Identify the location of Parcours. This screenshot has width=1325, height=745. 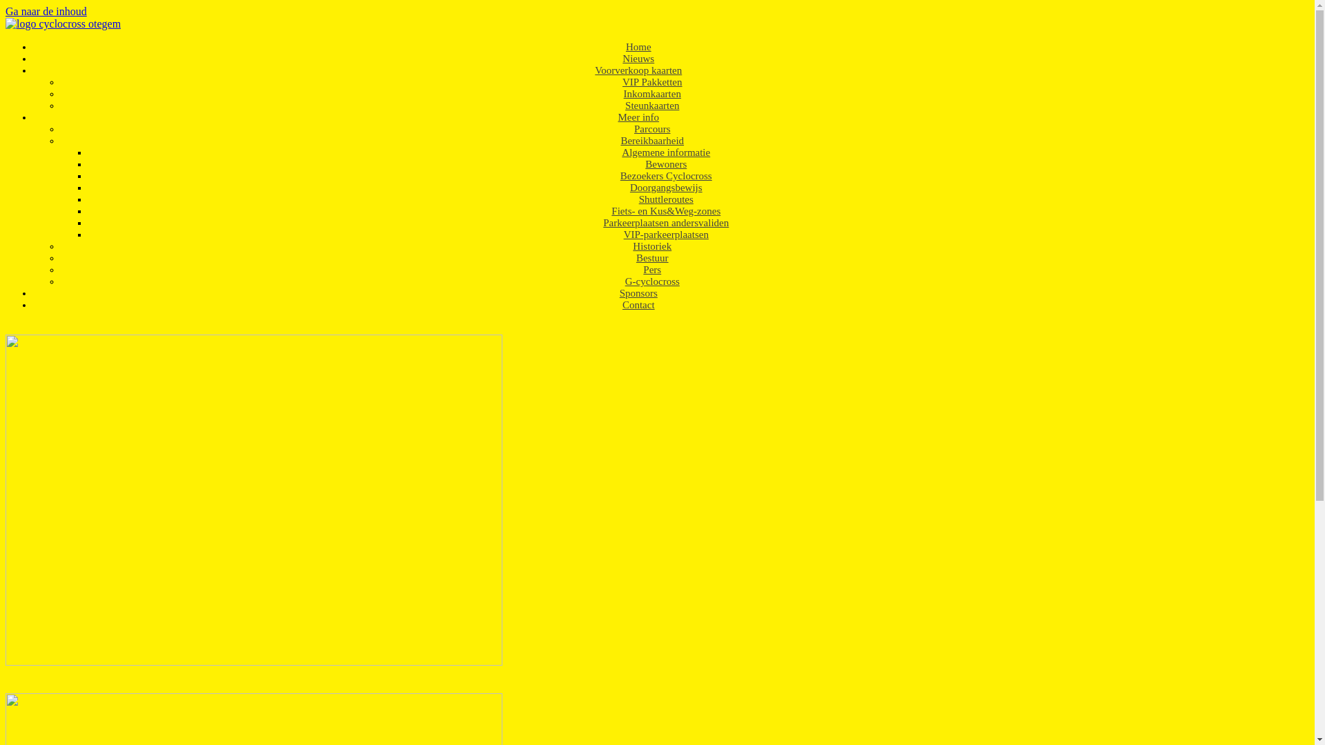
(653, 129).